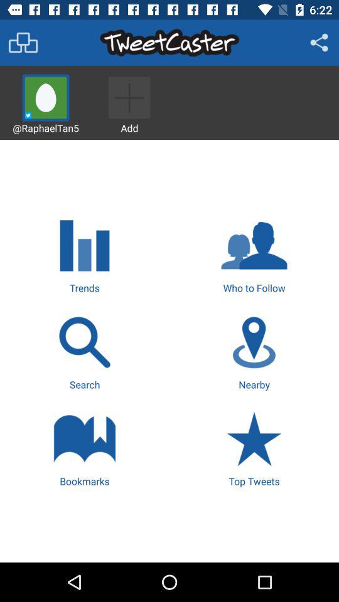 The height and width of the screenshot is (602, 339). What do you see at coordinates (254, 351) in the screenshot?
I see `click item next to the search icon` at bounding box center [254, 351].